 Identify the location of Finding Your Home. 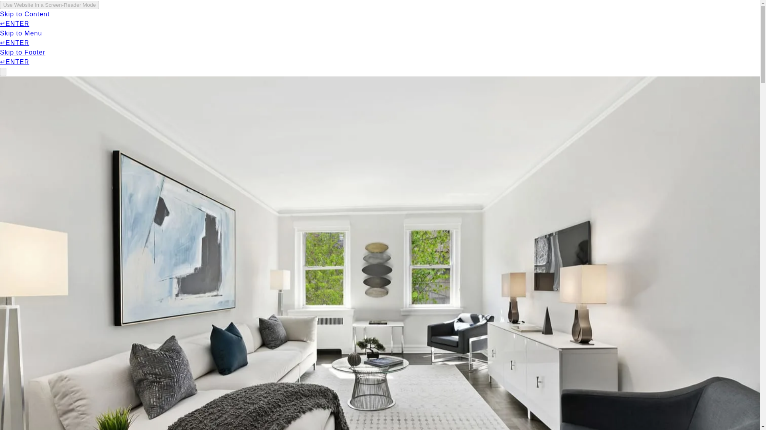
(227, 19).